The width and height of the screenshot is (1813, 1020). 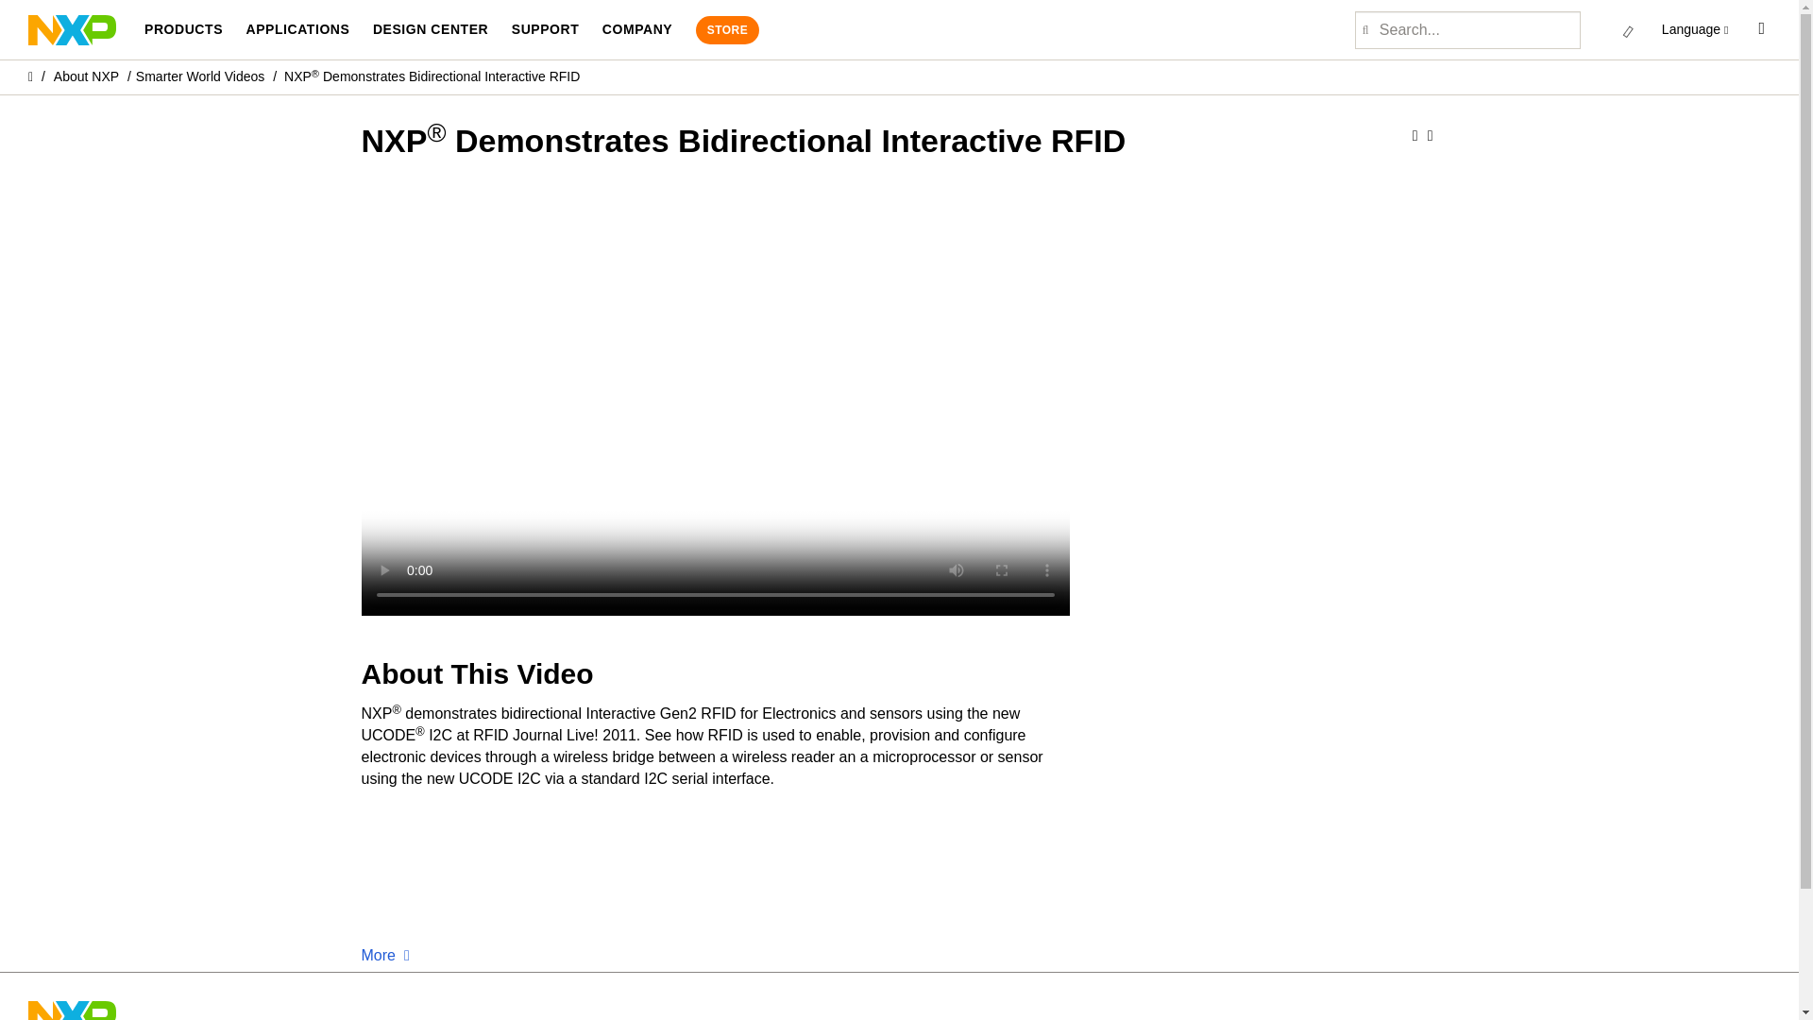 I want to click on STORE, so click(x=727, y=30).